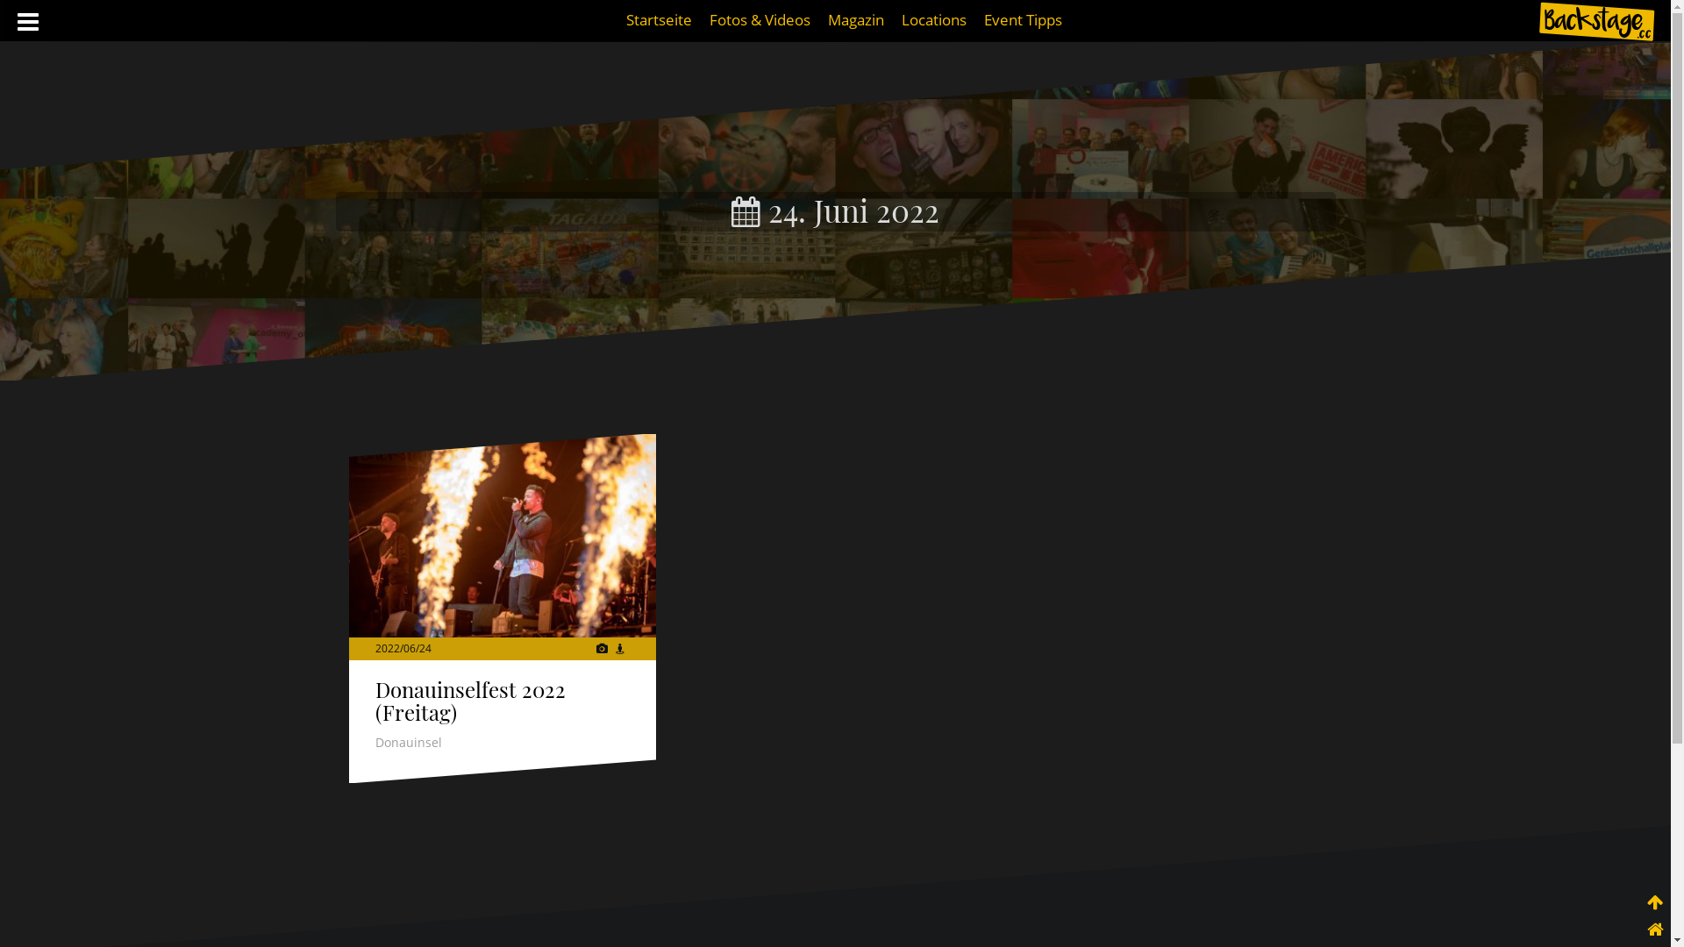 This screenshot has height=947, width=1684. What do you see at coordinates (32, 23) in the screenshot?
I see `Suche` at bounding box center [32, 23].